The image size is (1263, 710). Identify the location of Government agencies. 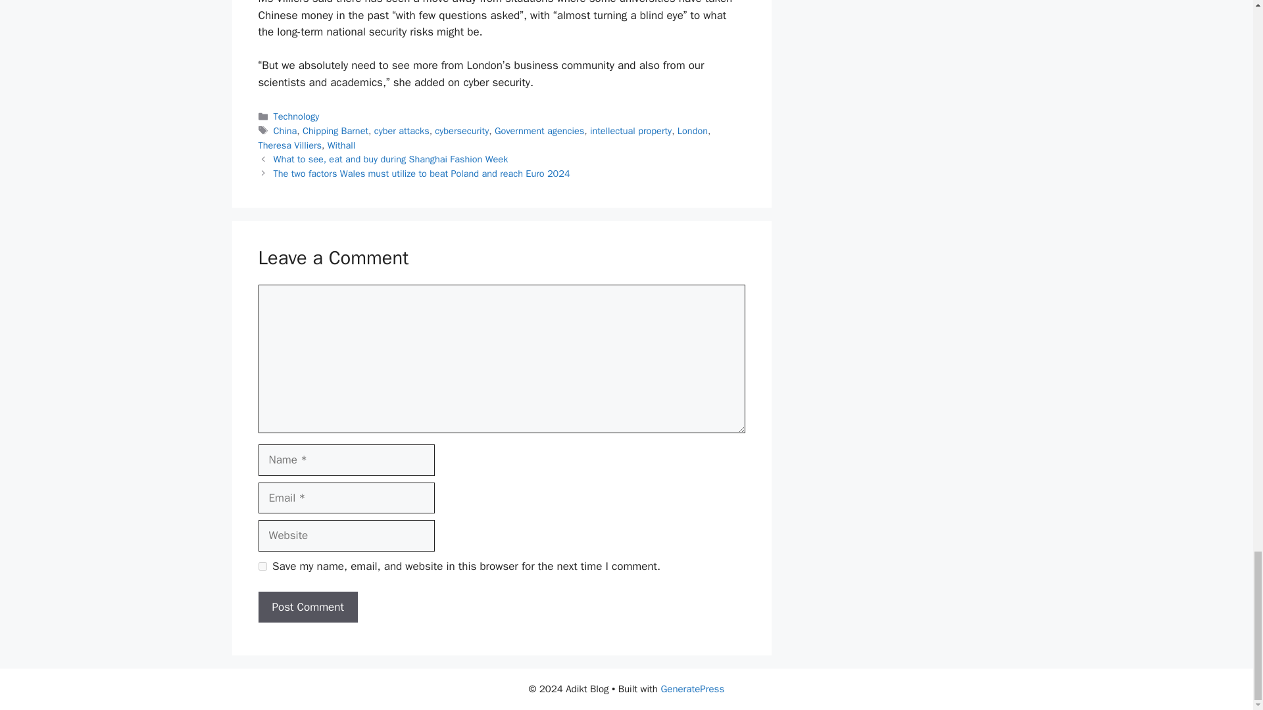
(539, 131).